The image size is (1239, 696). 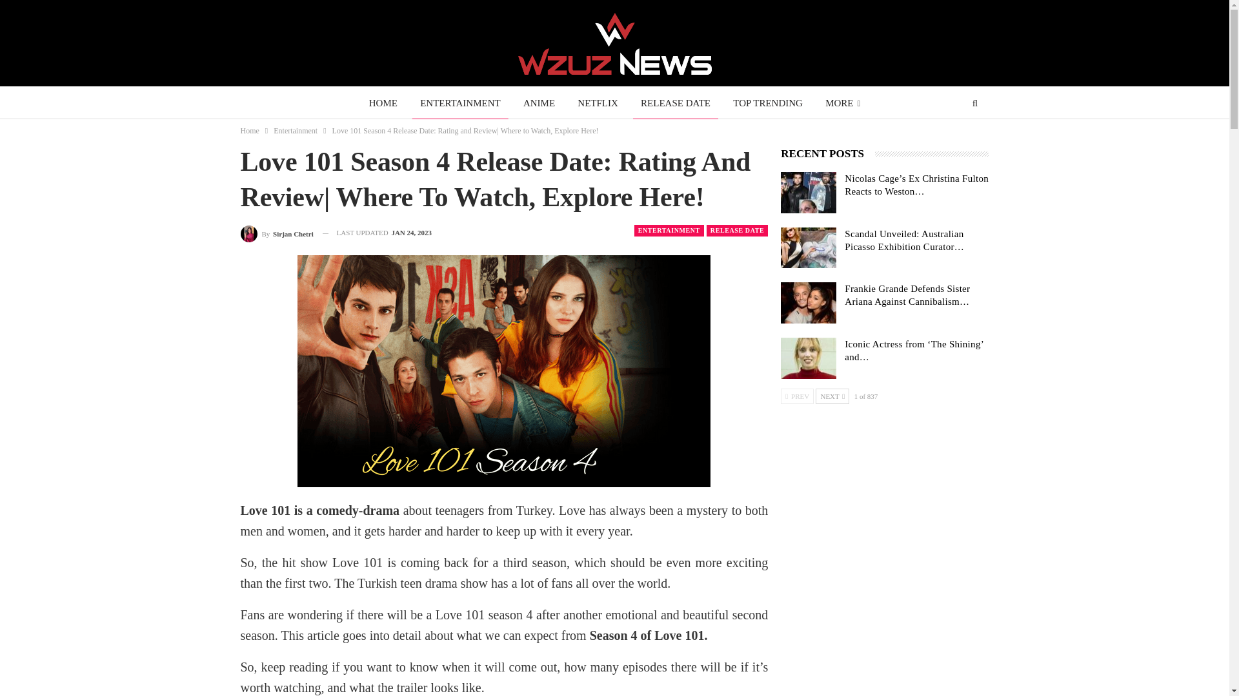 What do you see at coordinates (383, 103) in the screenshot?
I see `HOME` at bounding box center [383, 103].